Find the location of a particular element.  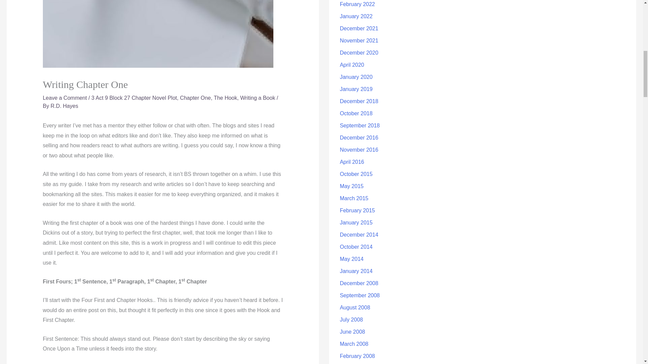

View all posts by R.D. Hayes is located at coordinates (64, 106).